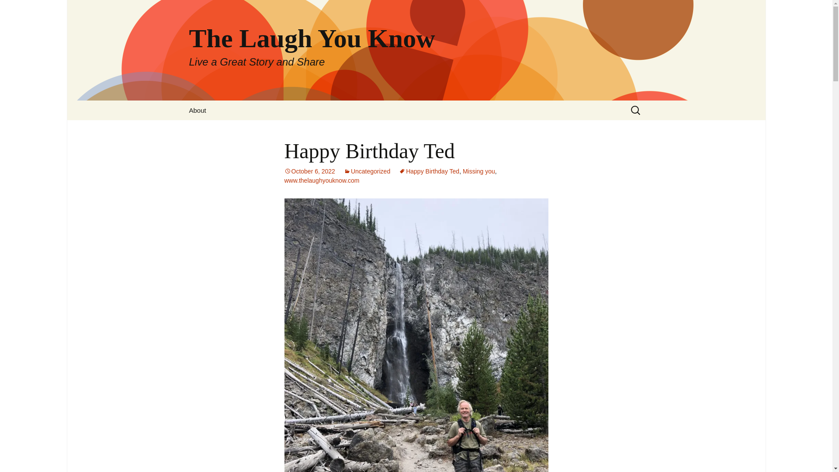 The height and width of the screenshot is (472, 839). What do you see at coordinates (429, 171) in the screenshot?
I see `Uncategorized` at bounding box center [429, 171].